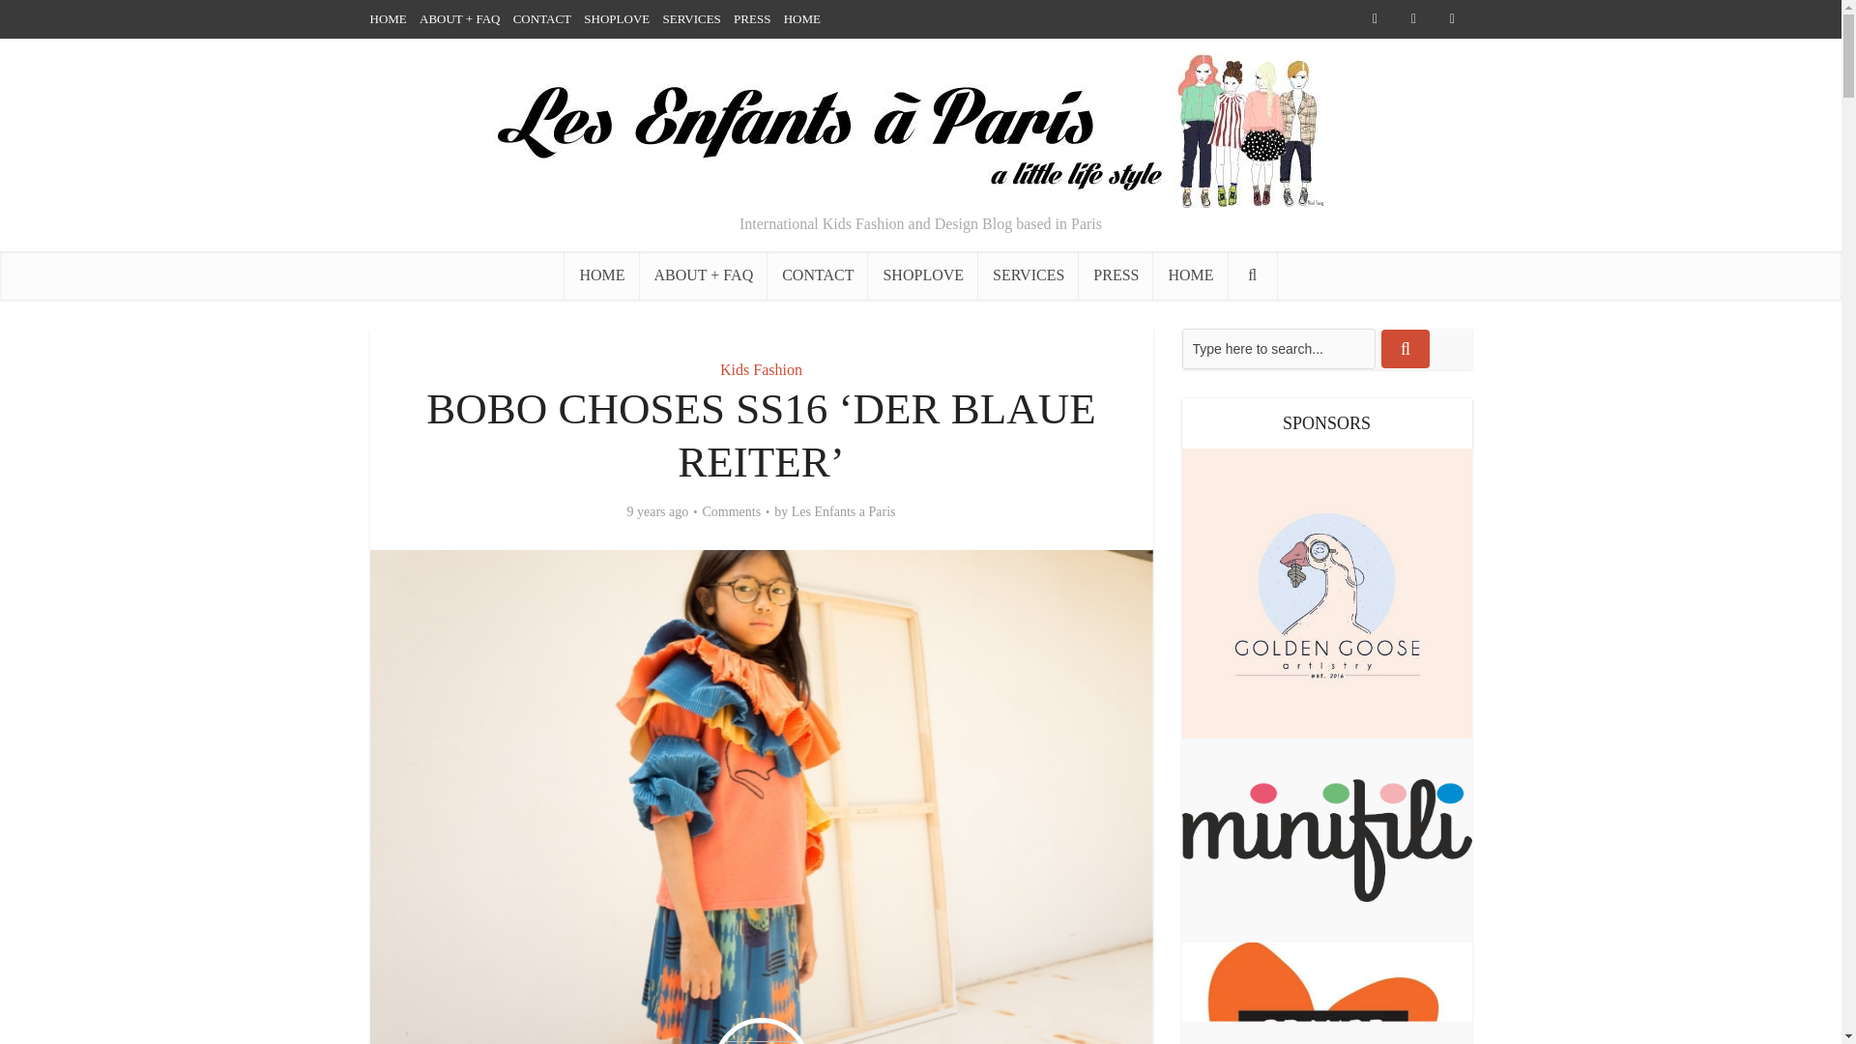 The height and width of the screenshot is (1044, 1856). I want to click on Type here to search..., so click(1278, 349).